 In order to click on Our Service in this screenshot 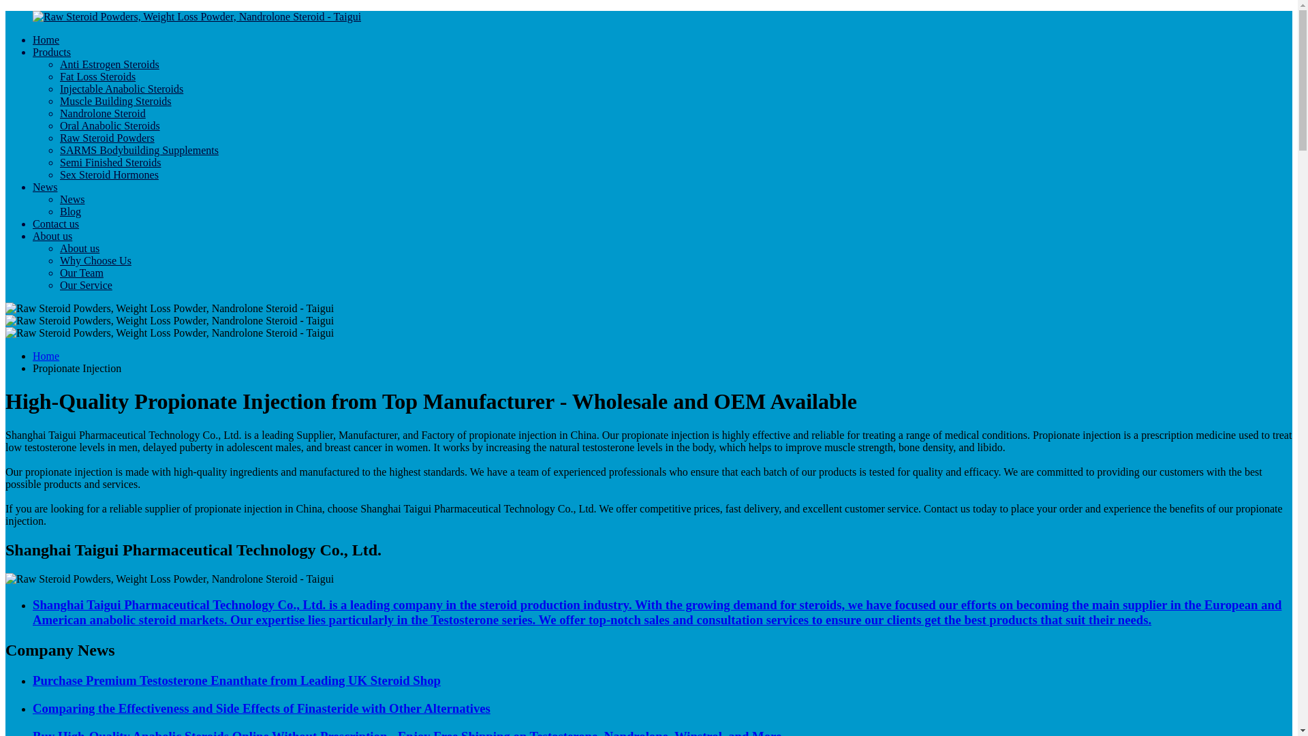, I will do `click(86, 285)`.